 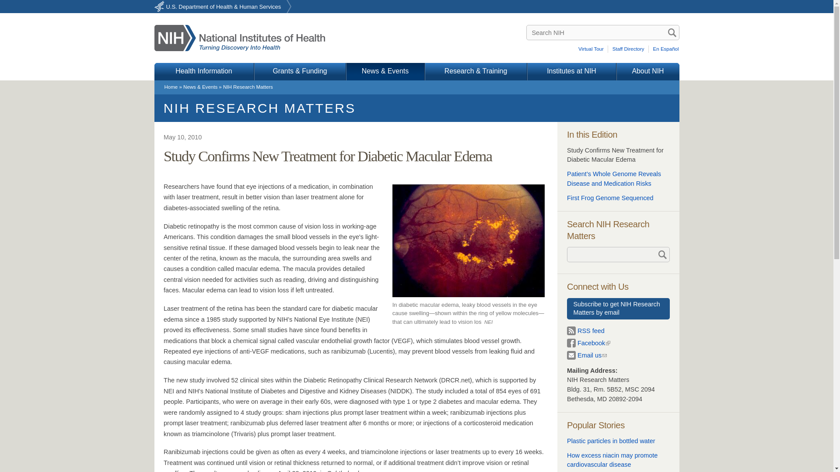 What do you see at coordinates (672, 32) in the screenshot?
I see `Search` at bounding box center [672, 32].